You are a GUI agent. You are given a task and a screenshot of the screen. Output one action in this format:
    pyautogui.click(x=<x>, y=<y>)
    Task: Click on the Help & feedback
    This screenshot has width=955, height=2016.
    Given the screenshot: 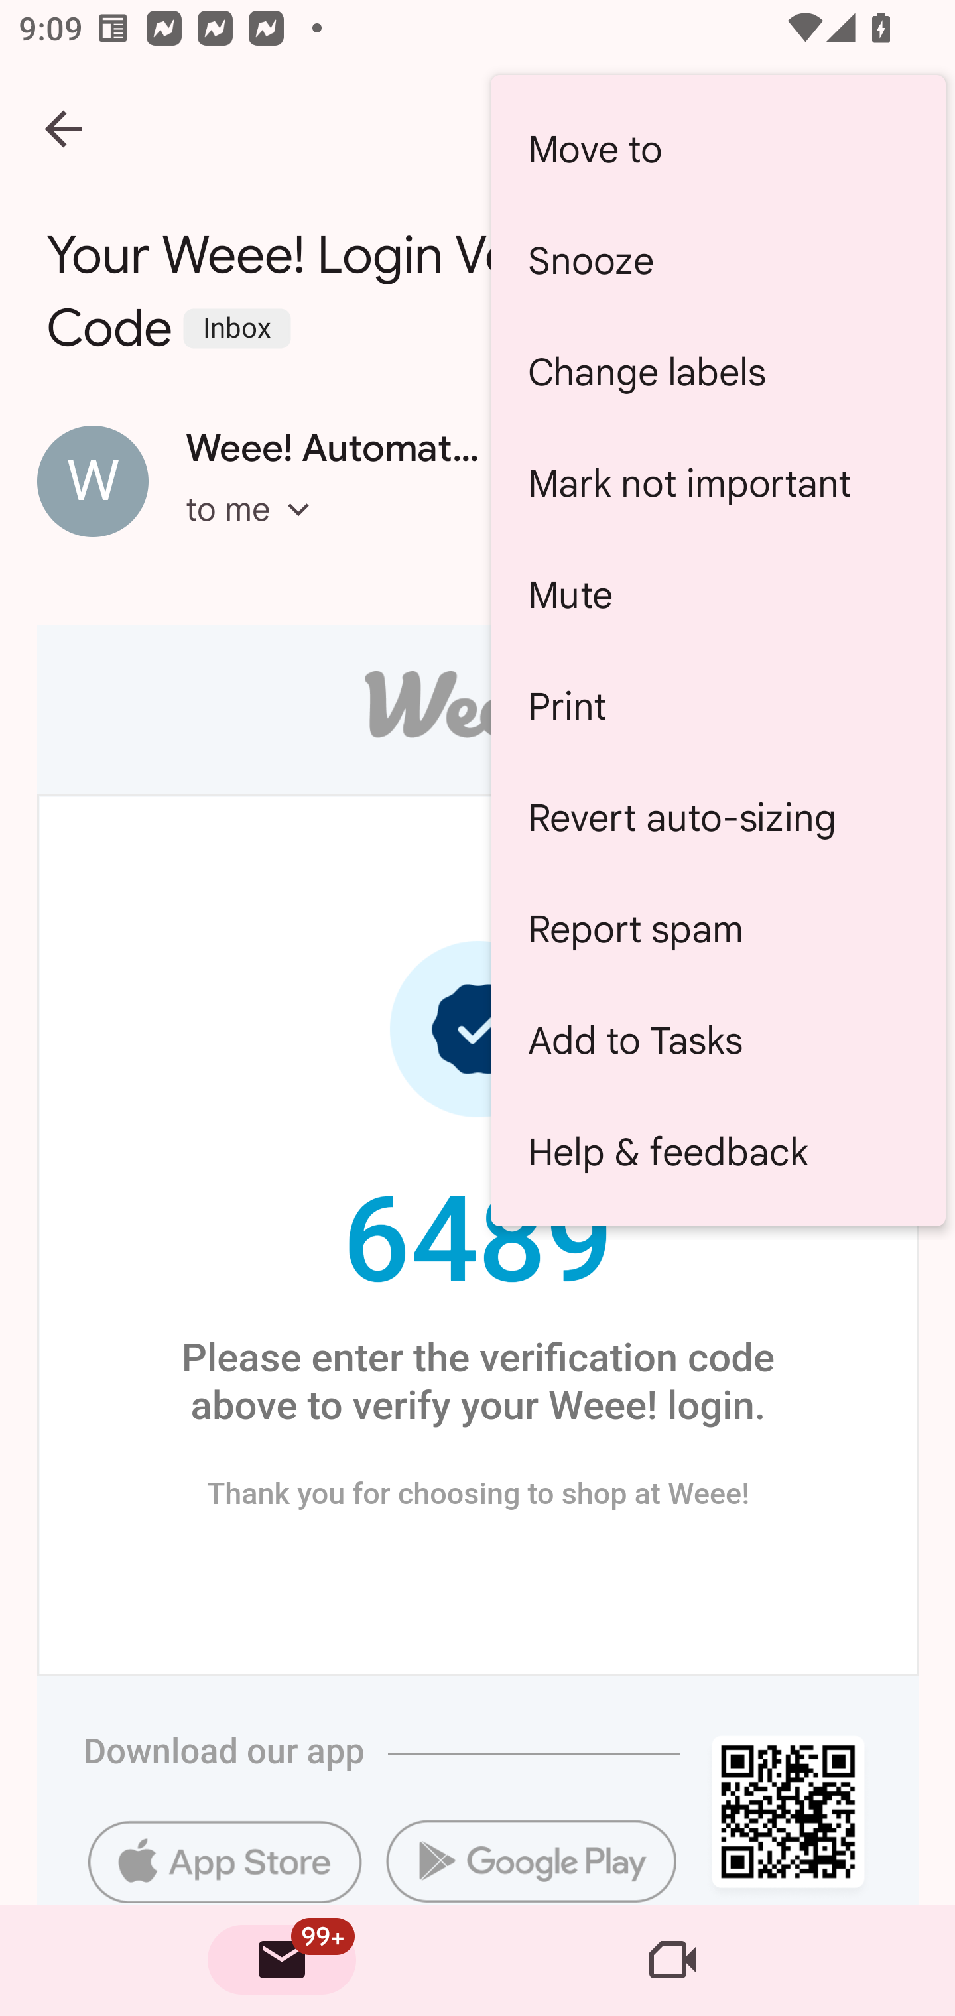 What is the action you would take?
    pyautogui.click(x=718, y=1151)
    